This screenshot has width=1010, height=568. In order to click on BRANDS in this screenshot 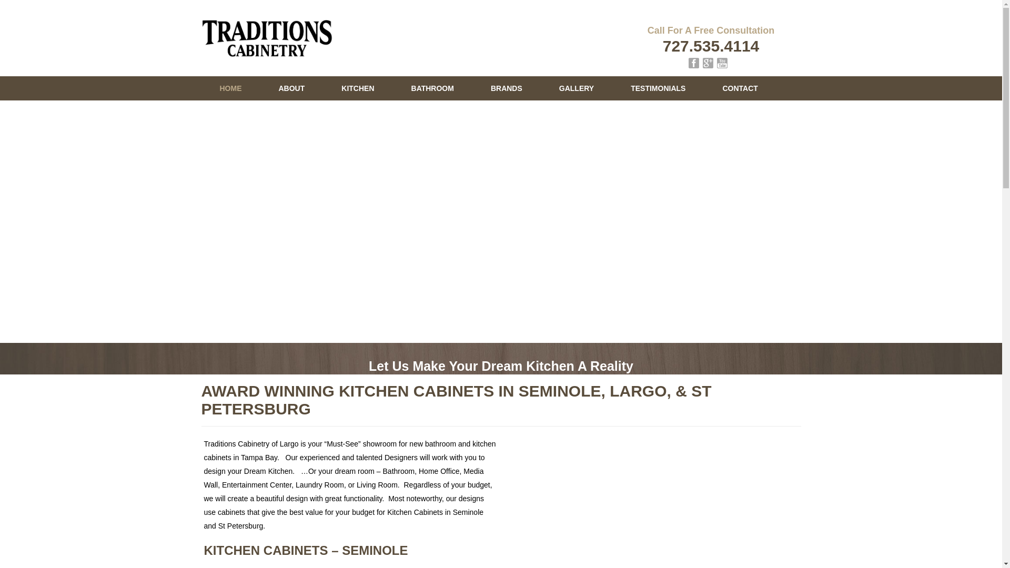, I will do `click(506, 88)`.